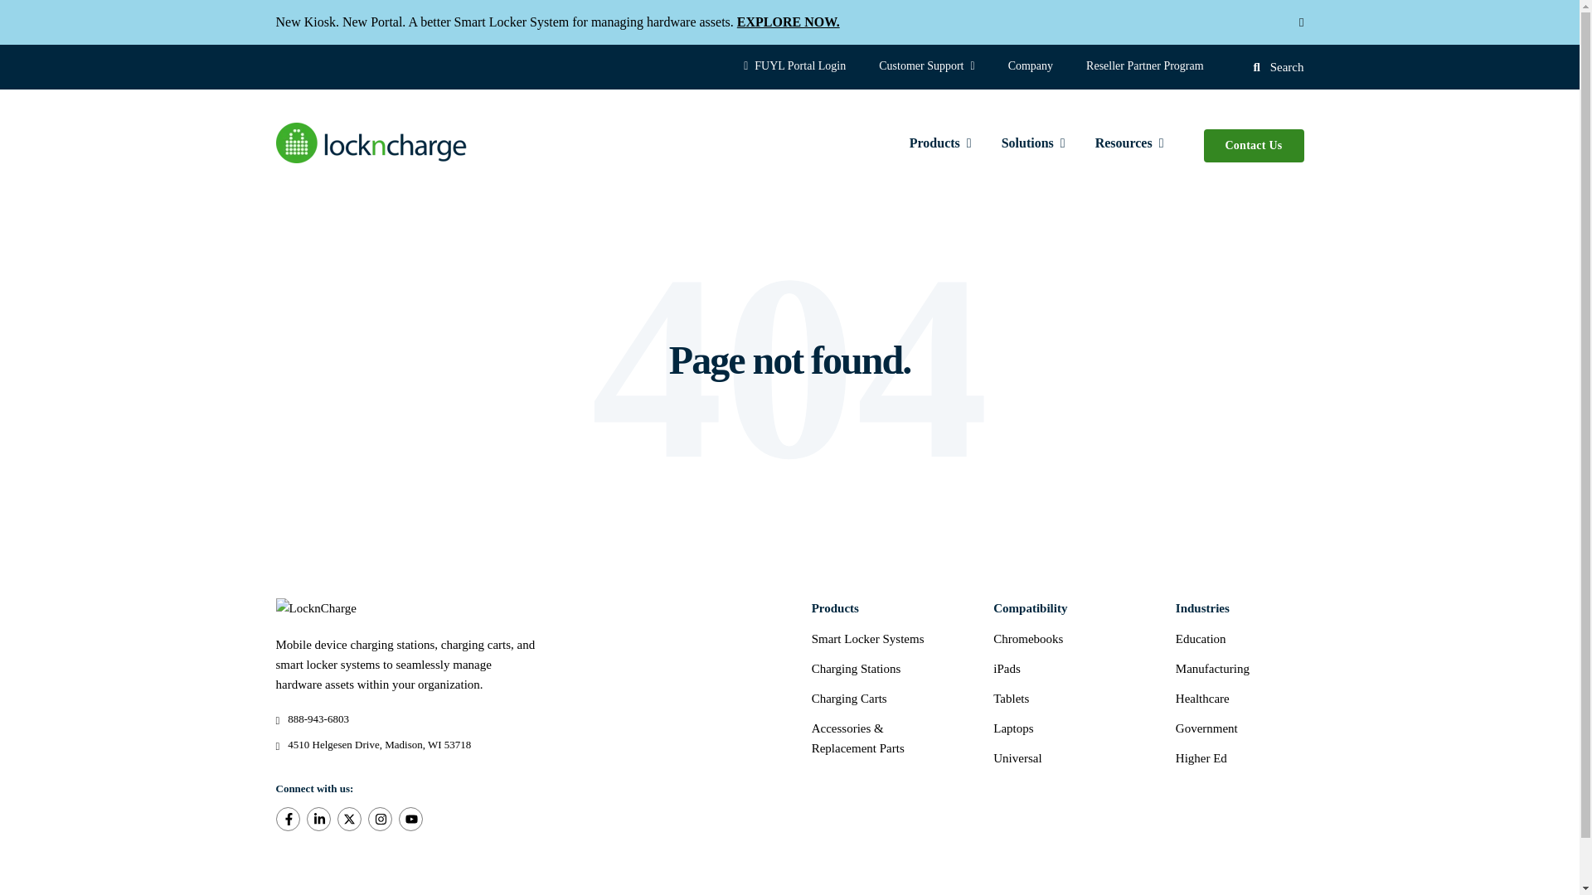  Describe the element at coordinates (788, 22) in the screenshot. I see `EXPLORE NOW.` at that location.